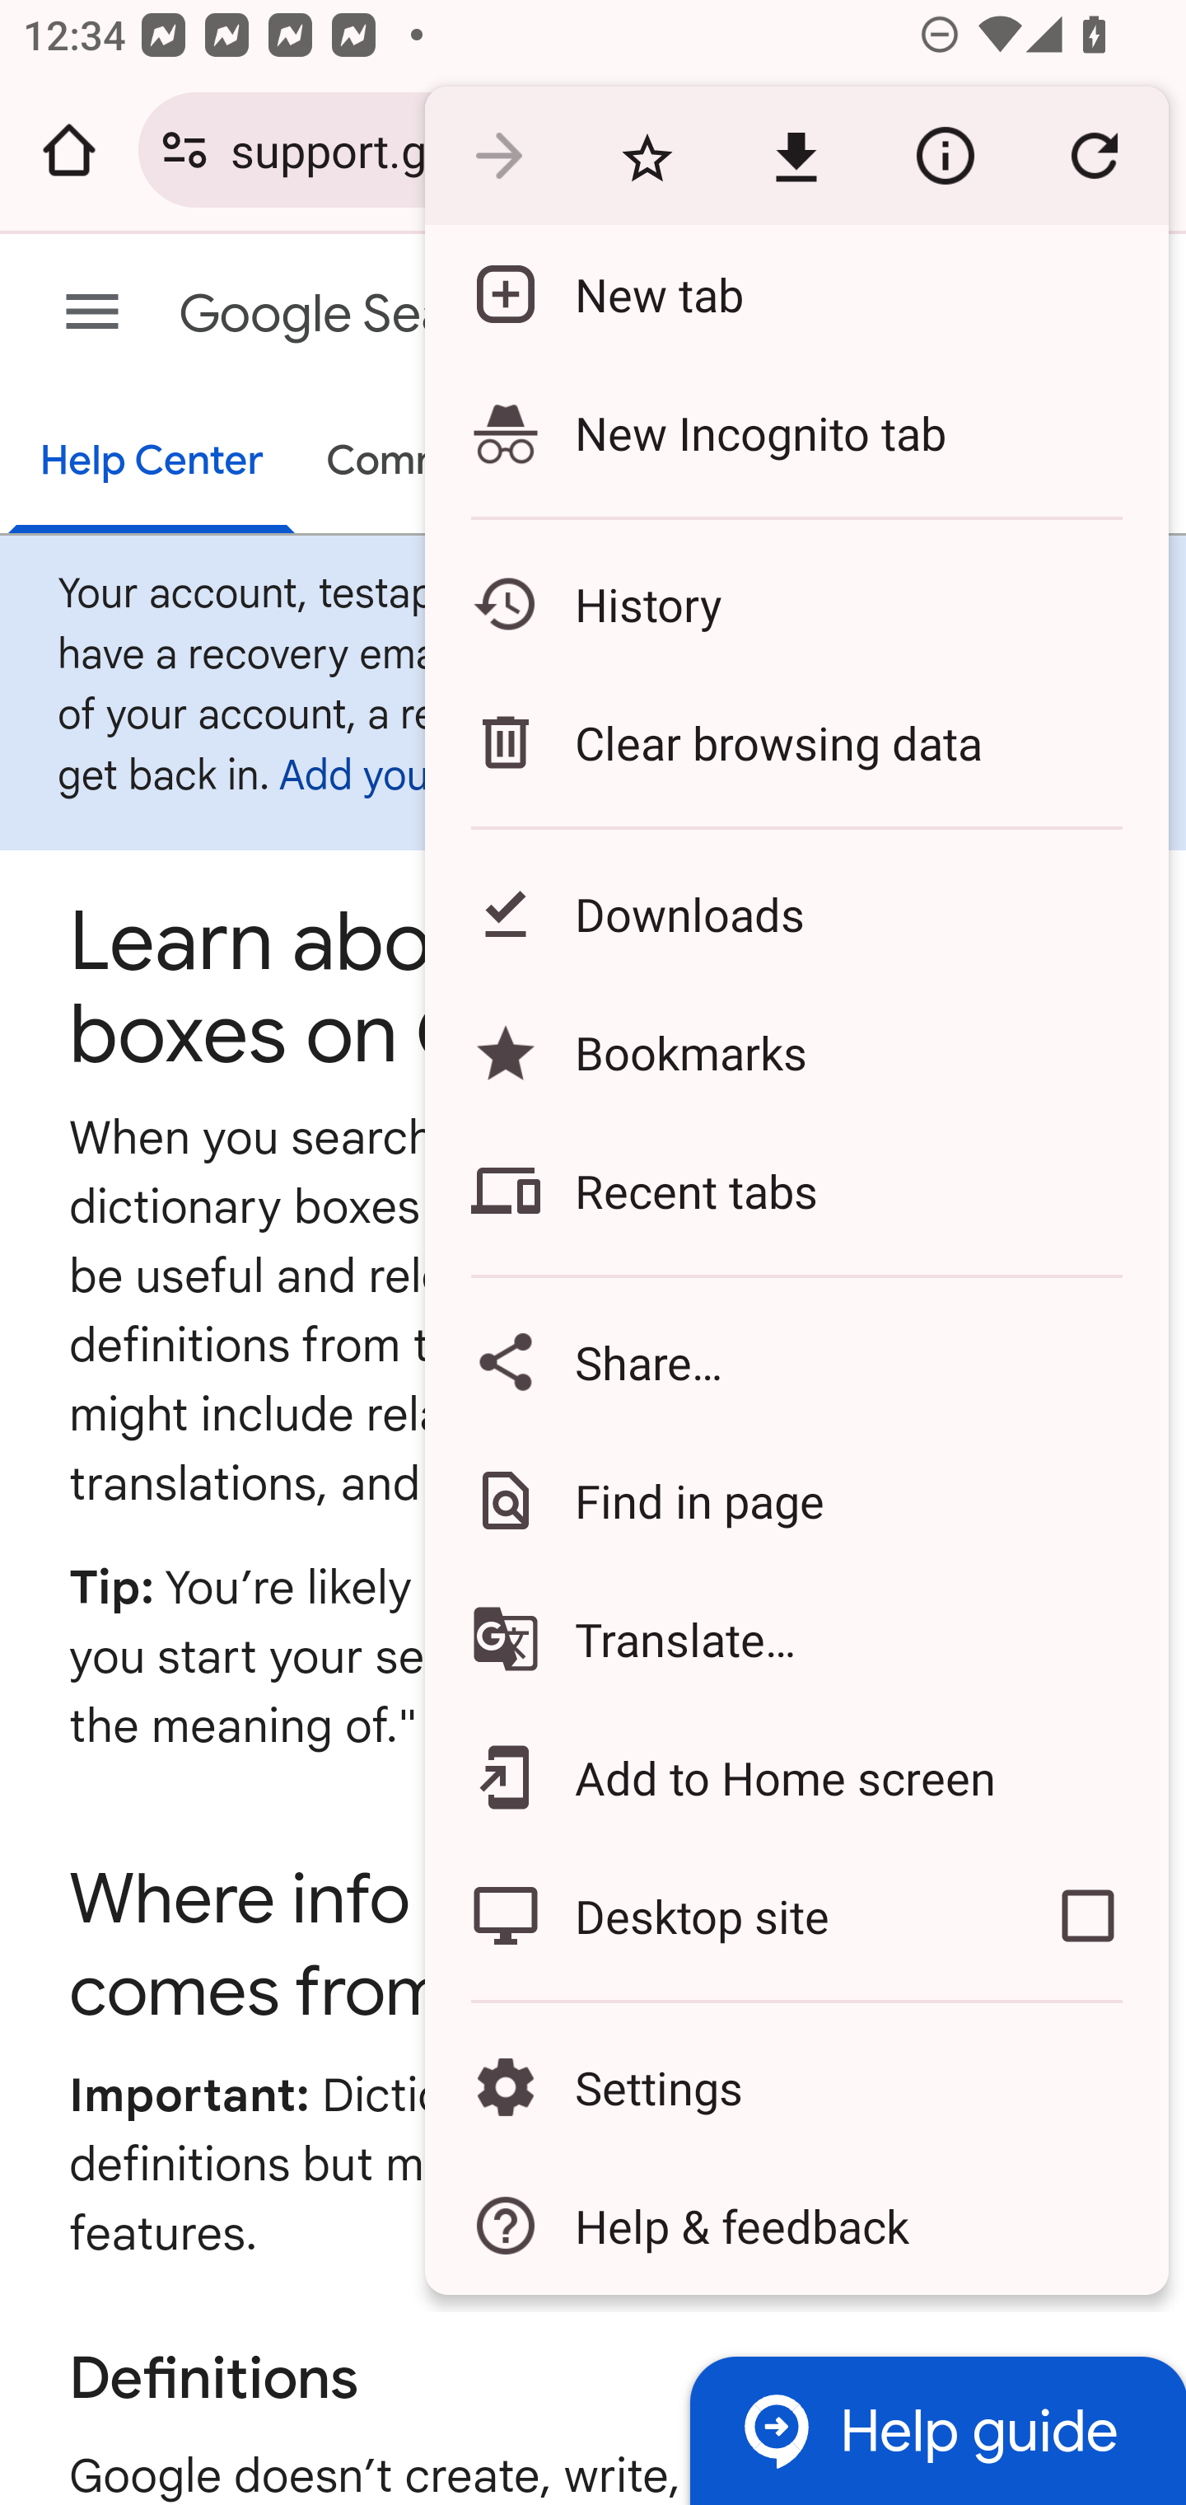  I want to click on Desktop site Turn on Request desktop site, so click(715, 1915).